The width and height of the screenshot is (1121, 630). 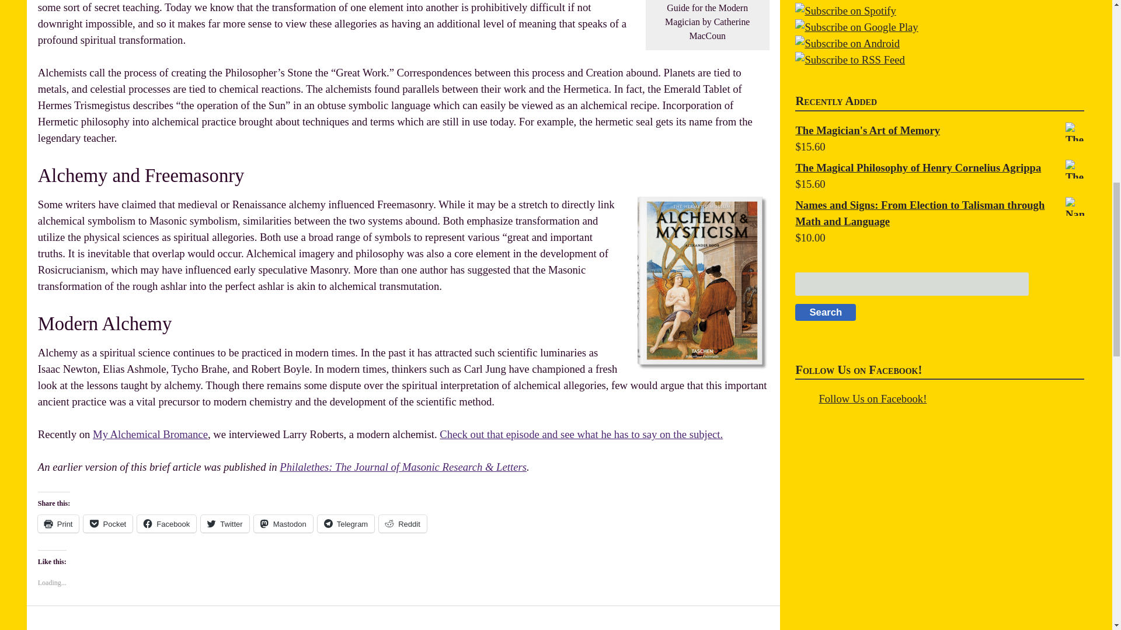 What do you see at coordinates (150, 434) in the screenshot?
I see `My Alchemical Bromance` at bounding box center [150, 434].